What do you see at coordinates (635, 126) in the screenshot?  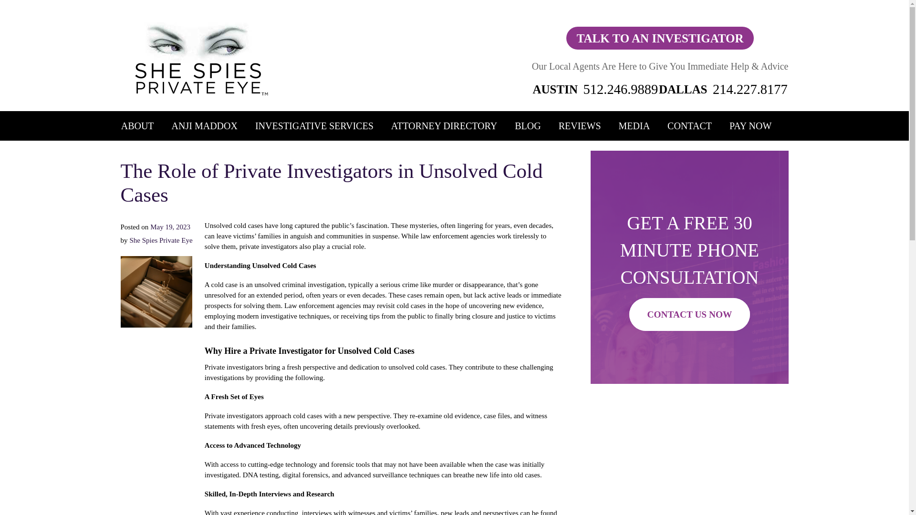 I see `MEDIA` at bounding box center [635, 126].